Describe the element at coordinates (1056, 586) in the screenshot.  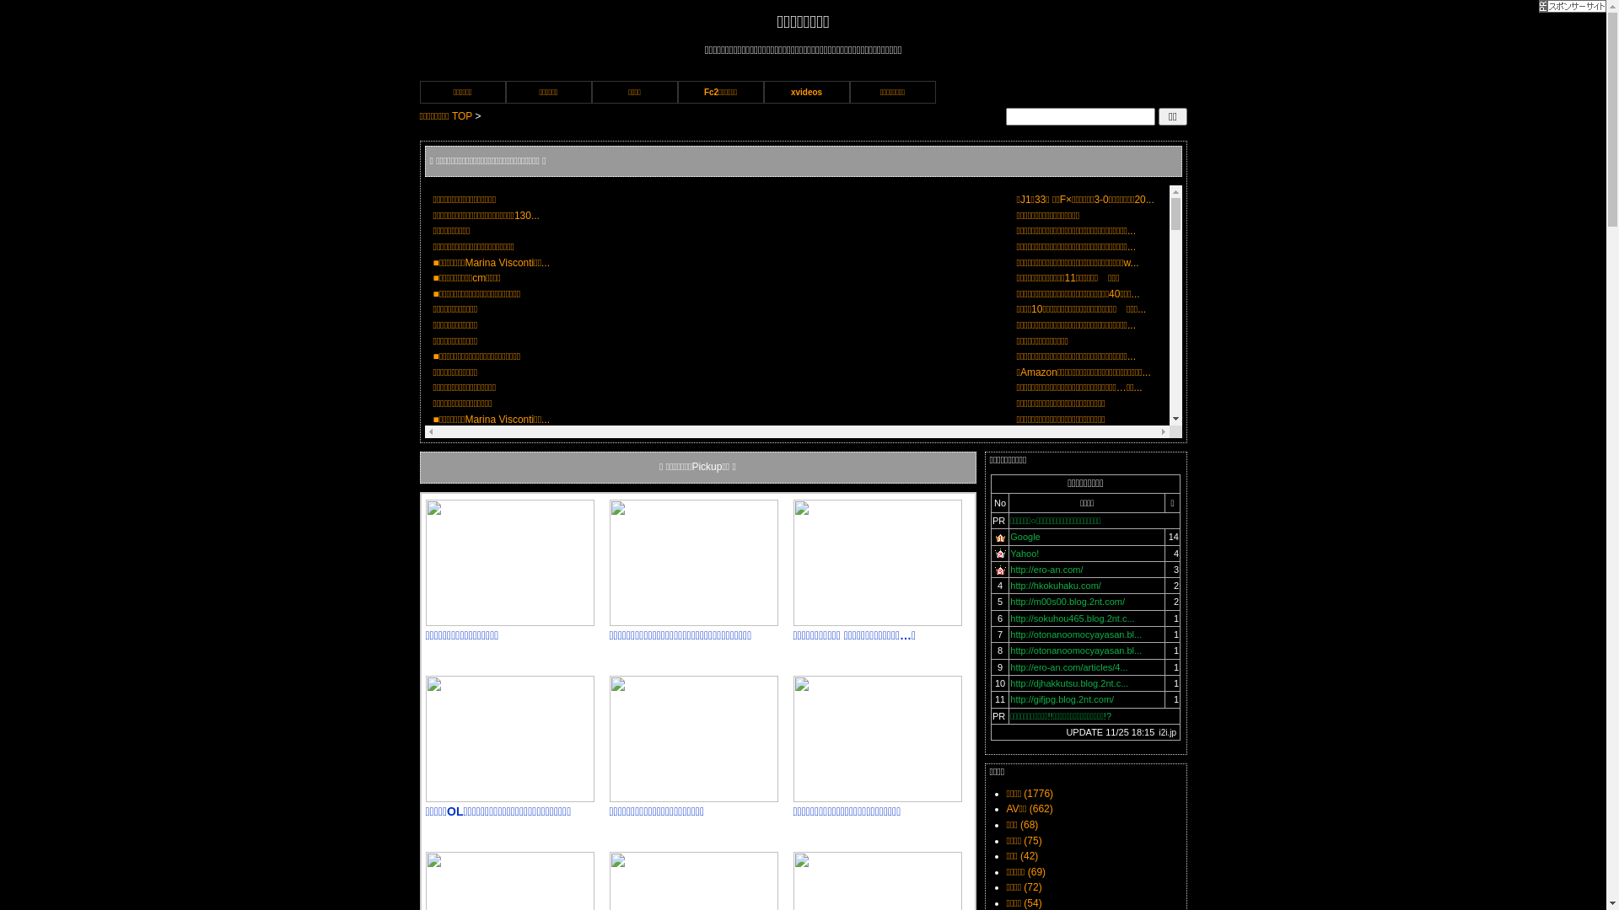
I see `http://hkokuhaku.com/` at that location.